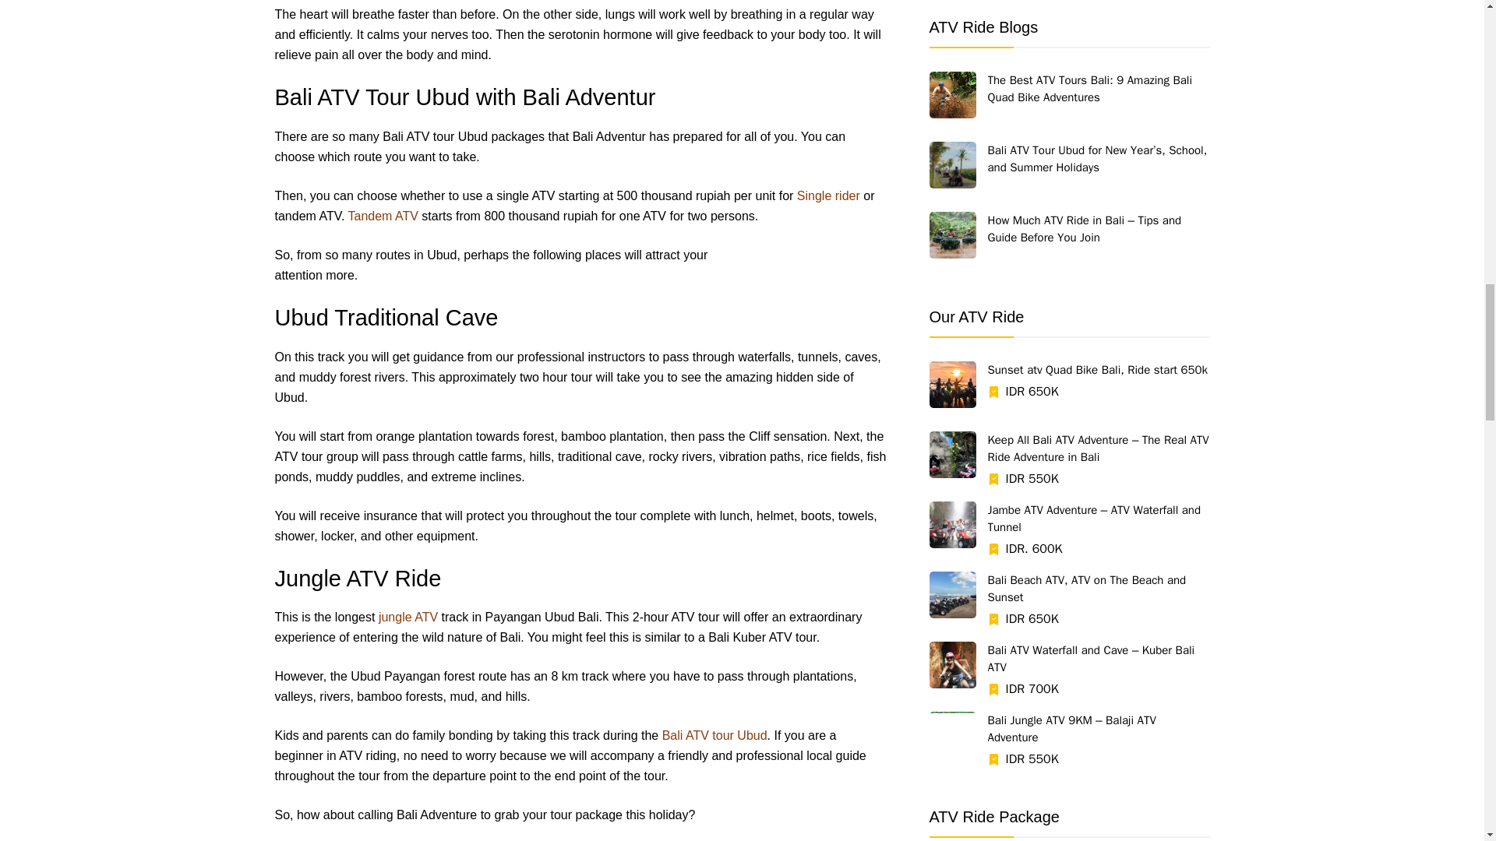  What do you see at coordinates (408, 617) in the screenshot?
I see `jungle ATV` at bounding box center [408, 617].